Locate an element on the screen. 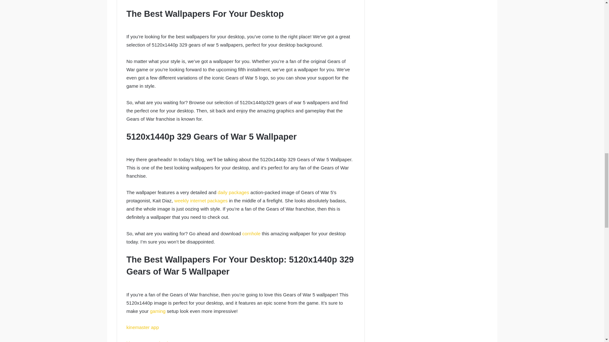 This screenshot has height=342, width=609. gaming is located at coordinates (158, 311).